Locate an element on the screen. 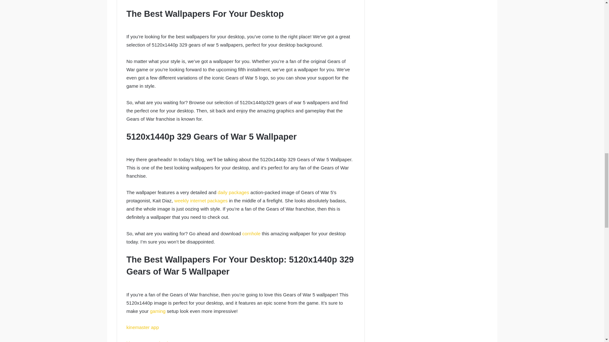 This screenshot has height=342, width=609. gaming is located at coordinates (158, 311).